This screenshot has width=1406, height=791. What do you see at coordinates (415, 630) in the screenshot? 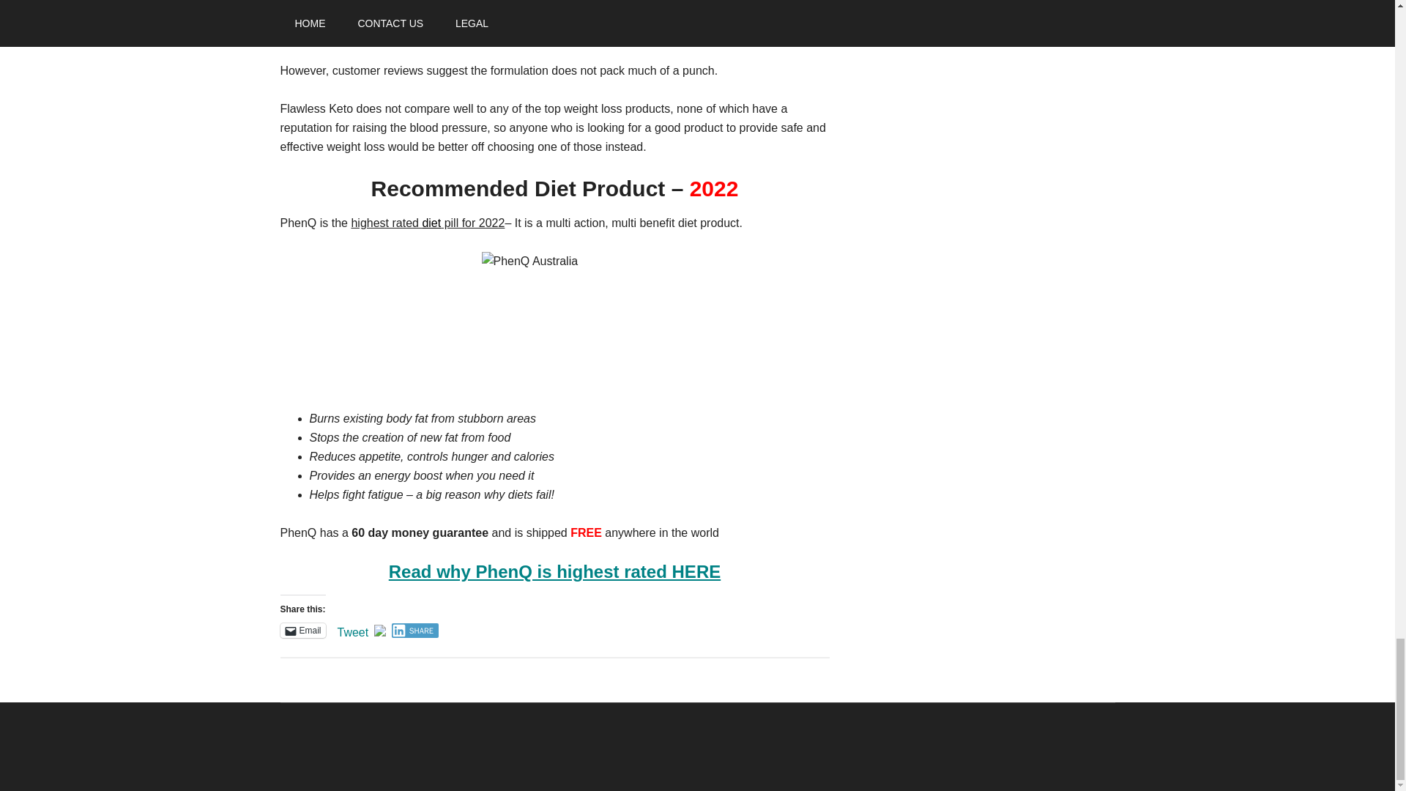
I see `SHARE` at bounding box center [415, 630].